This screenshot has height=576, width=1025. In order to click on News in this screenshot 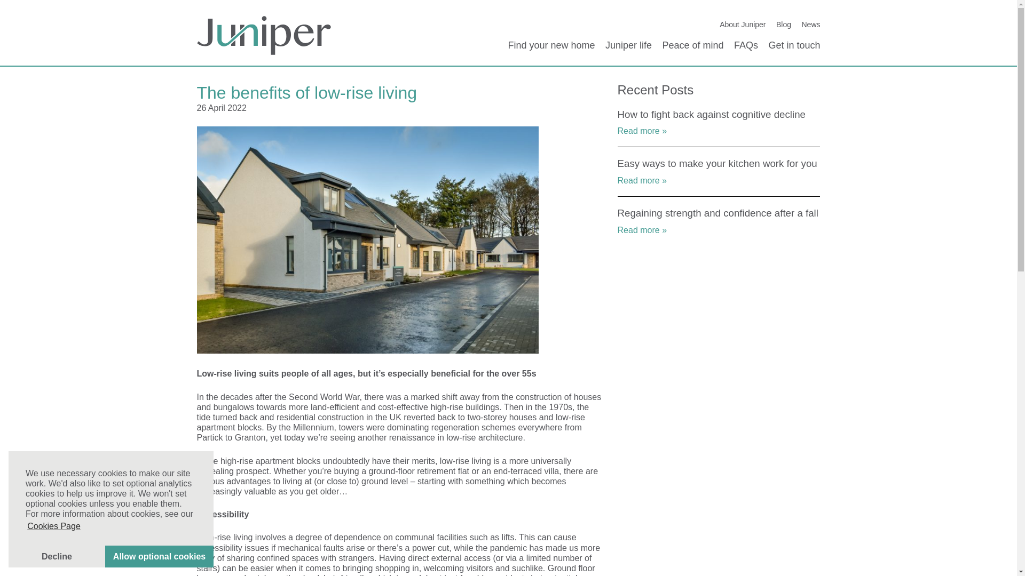, I will do `click(810, 25)`.